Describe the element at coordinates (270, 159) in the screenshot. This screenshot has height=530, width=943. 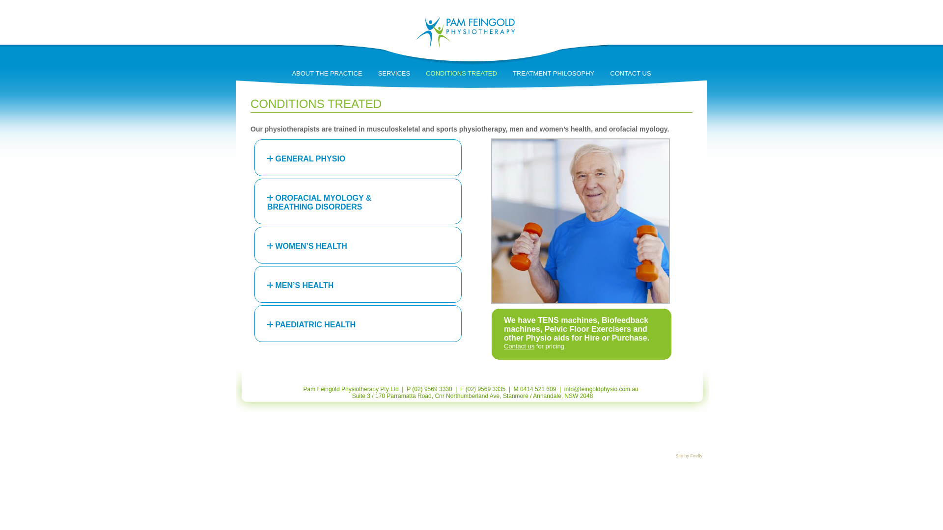
I see `Reveal content` at that location.